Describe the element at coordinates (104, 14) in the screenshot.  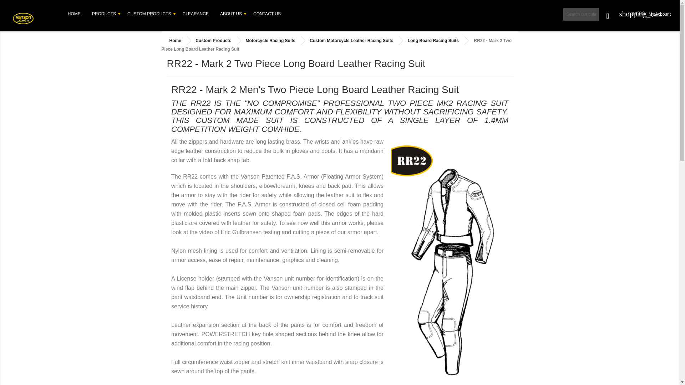
I see `PRODUCTS` at that location.